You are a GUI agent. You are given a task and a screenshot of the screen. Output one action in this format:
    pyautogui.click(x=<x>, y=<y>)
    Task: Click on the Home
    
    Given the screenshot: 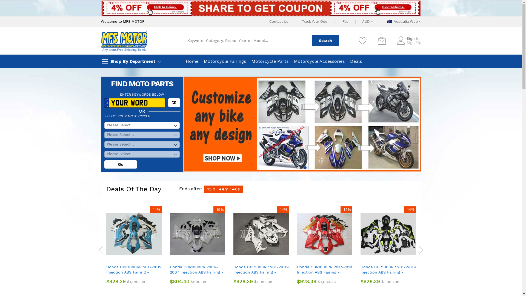 What is the action you would take?
    pyautogui.click(x=192, y=61)
    